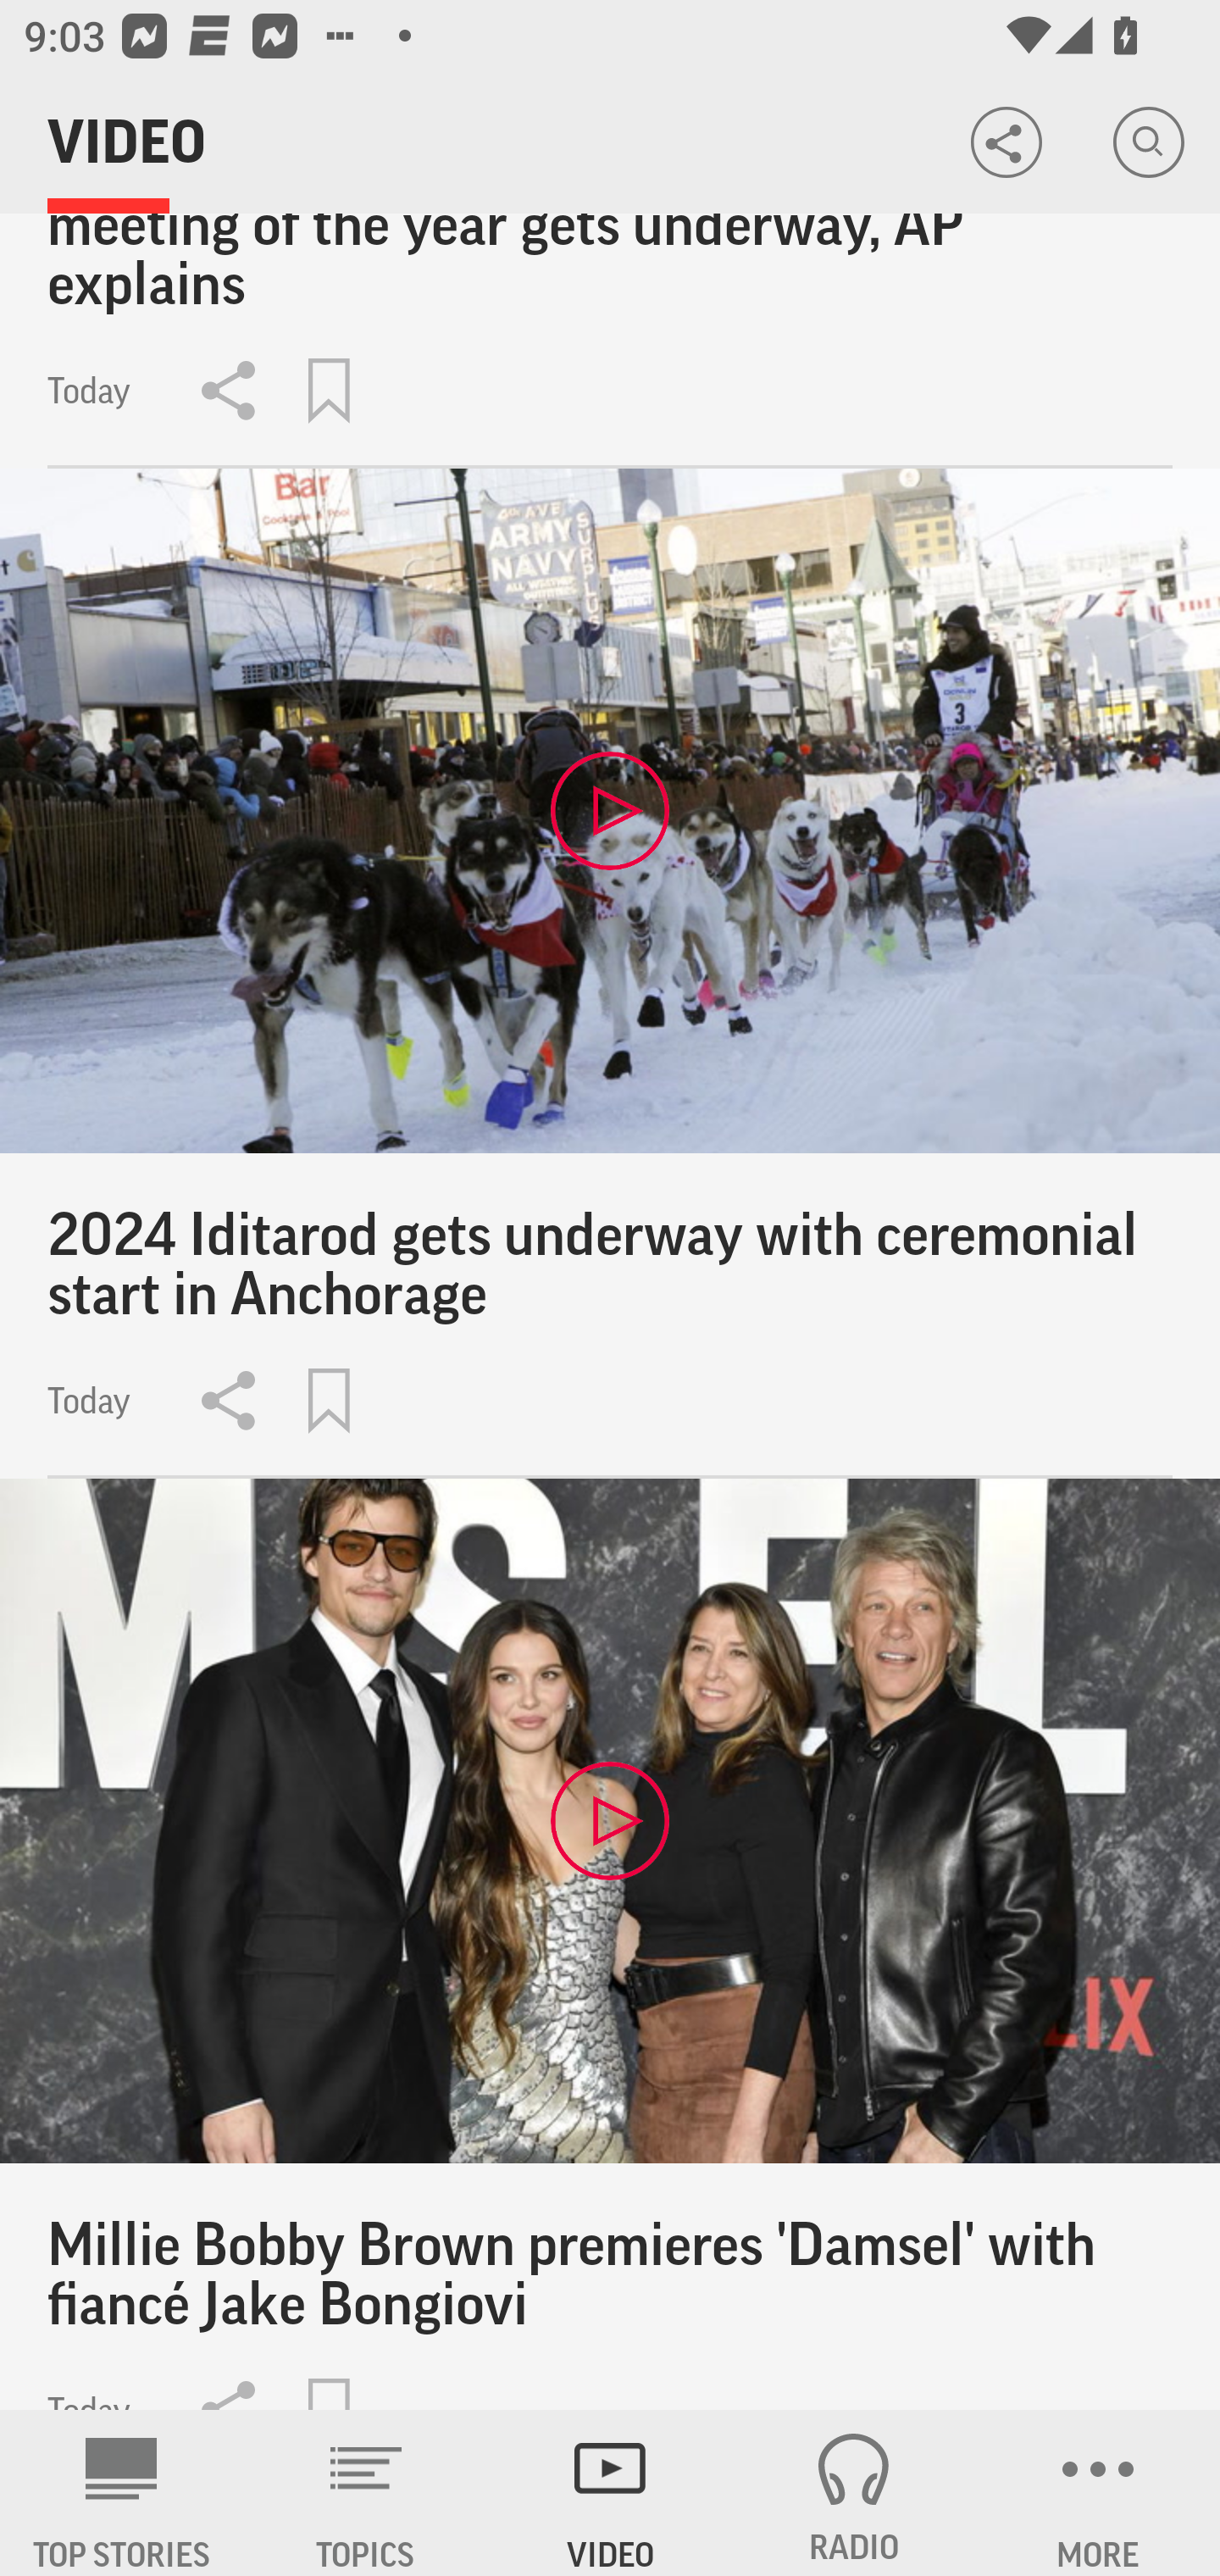 Image resolution: width=1220 pixels, height=2576 pixels. What do you see at coordinates (610, 2493) in the screenshot?
I see `VIDEO` at bounding box center [610, 2493].